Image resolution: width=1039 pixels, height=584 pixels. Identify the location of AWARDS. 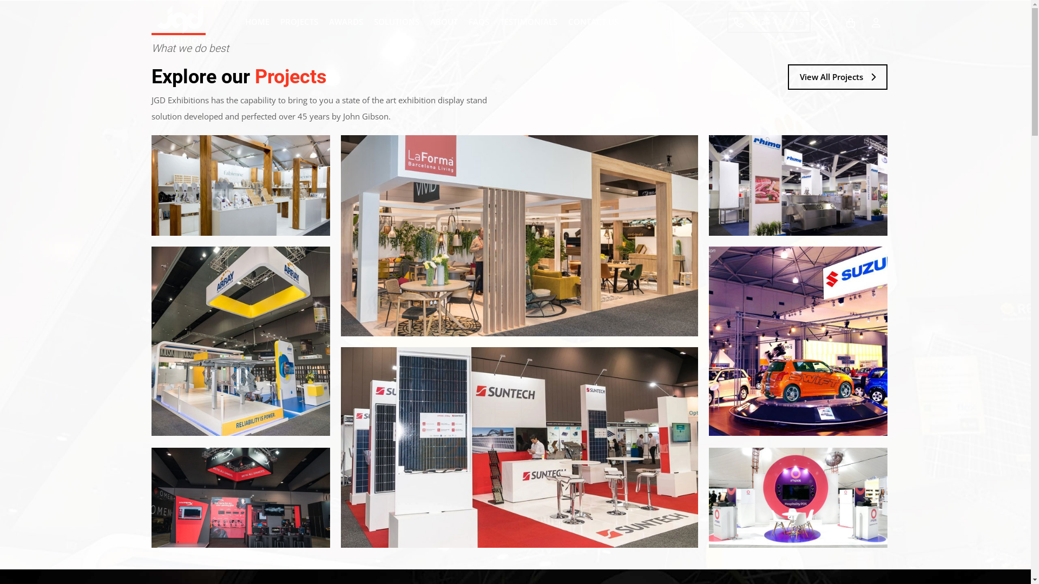
(346, 22).